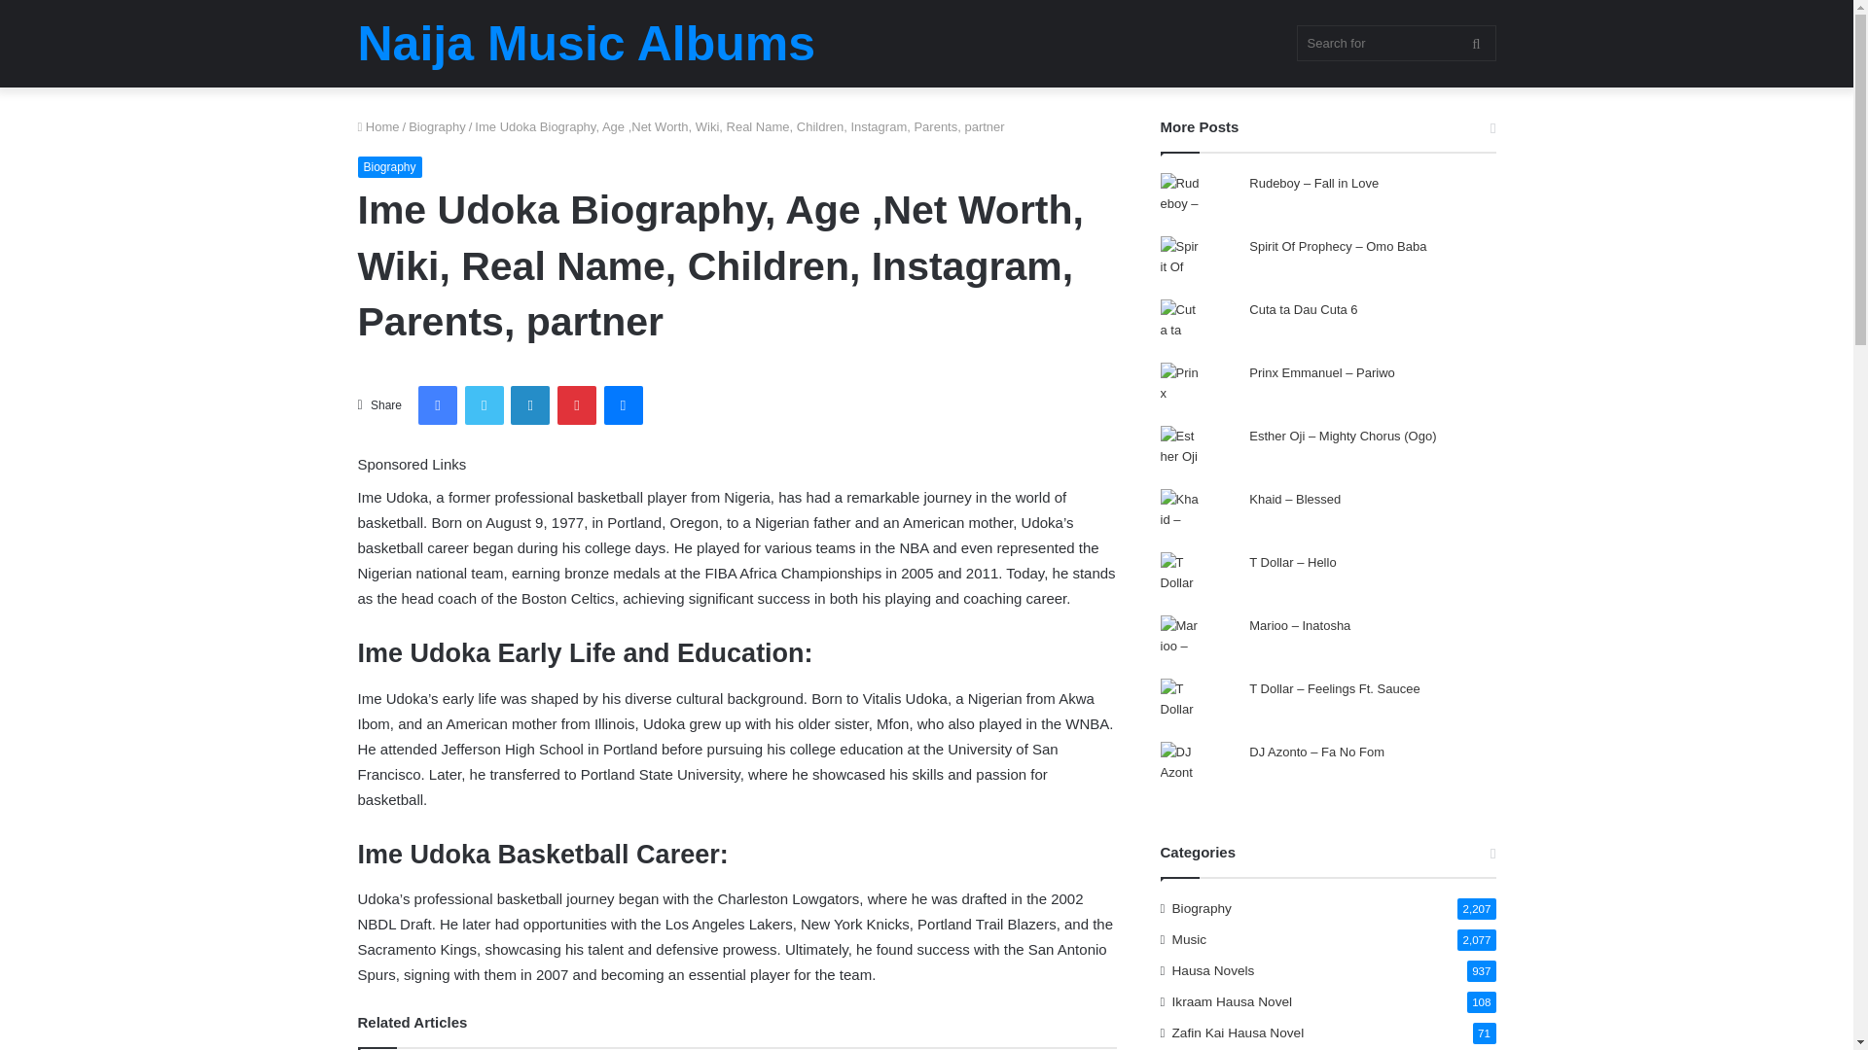  I want to click on Home, so click(378, 126).